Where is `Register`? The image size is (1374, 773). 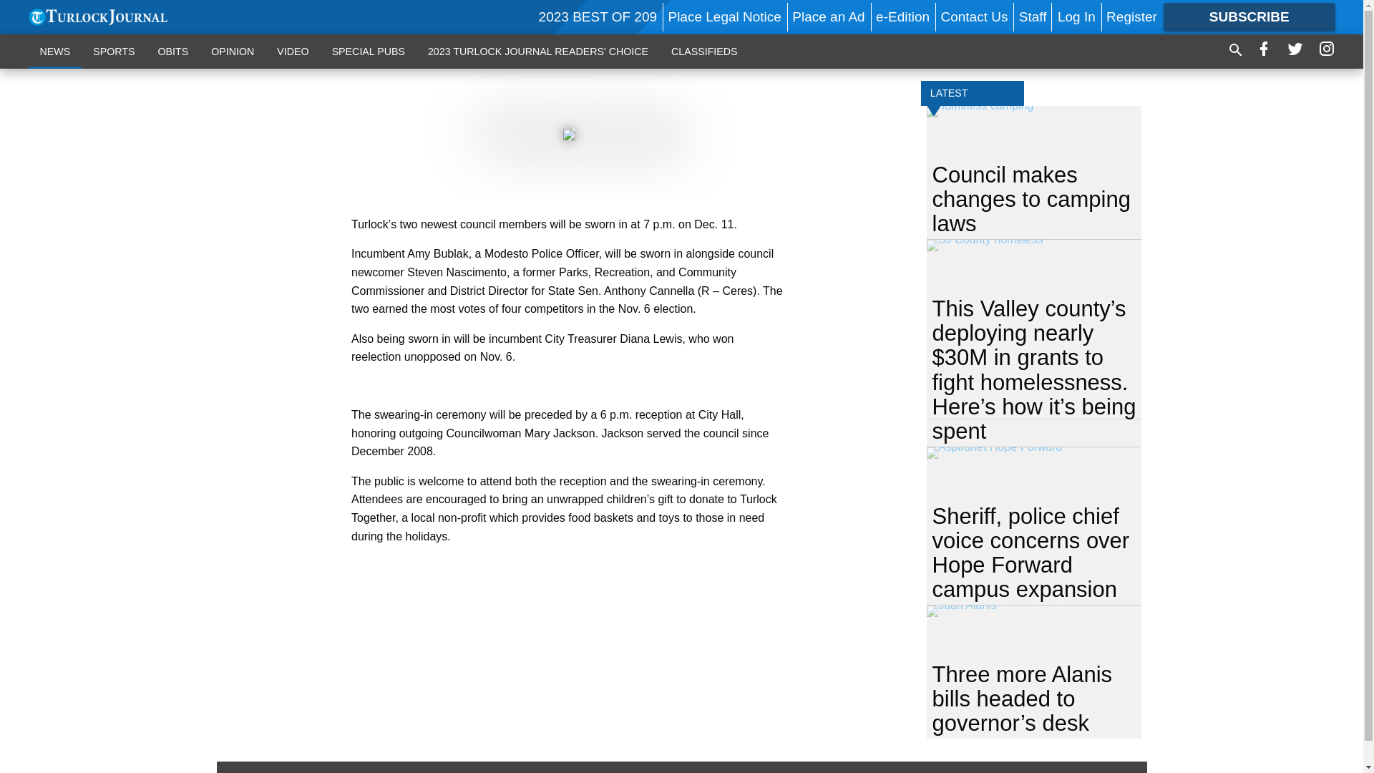
Register is located at coordinates (1131, 16).